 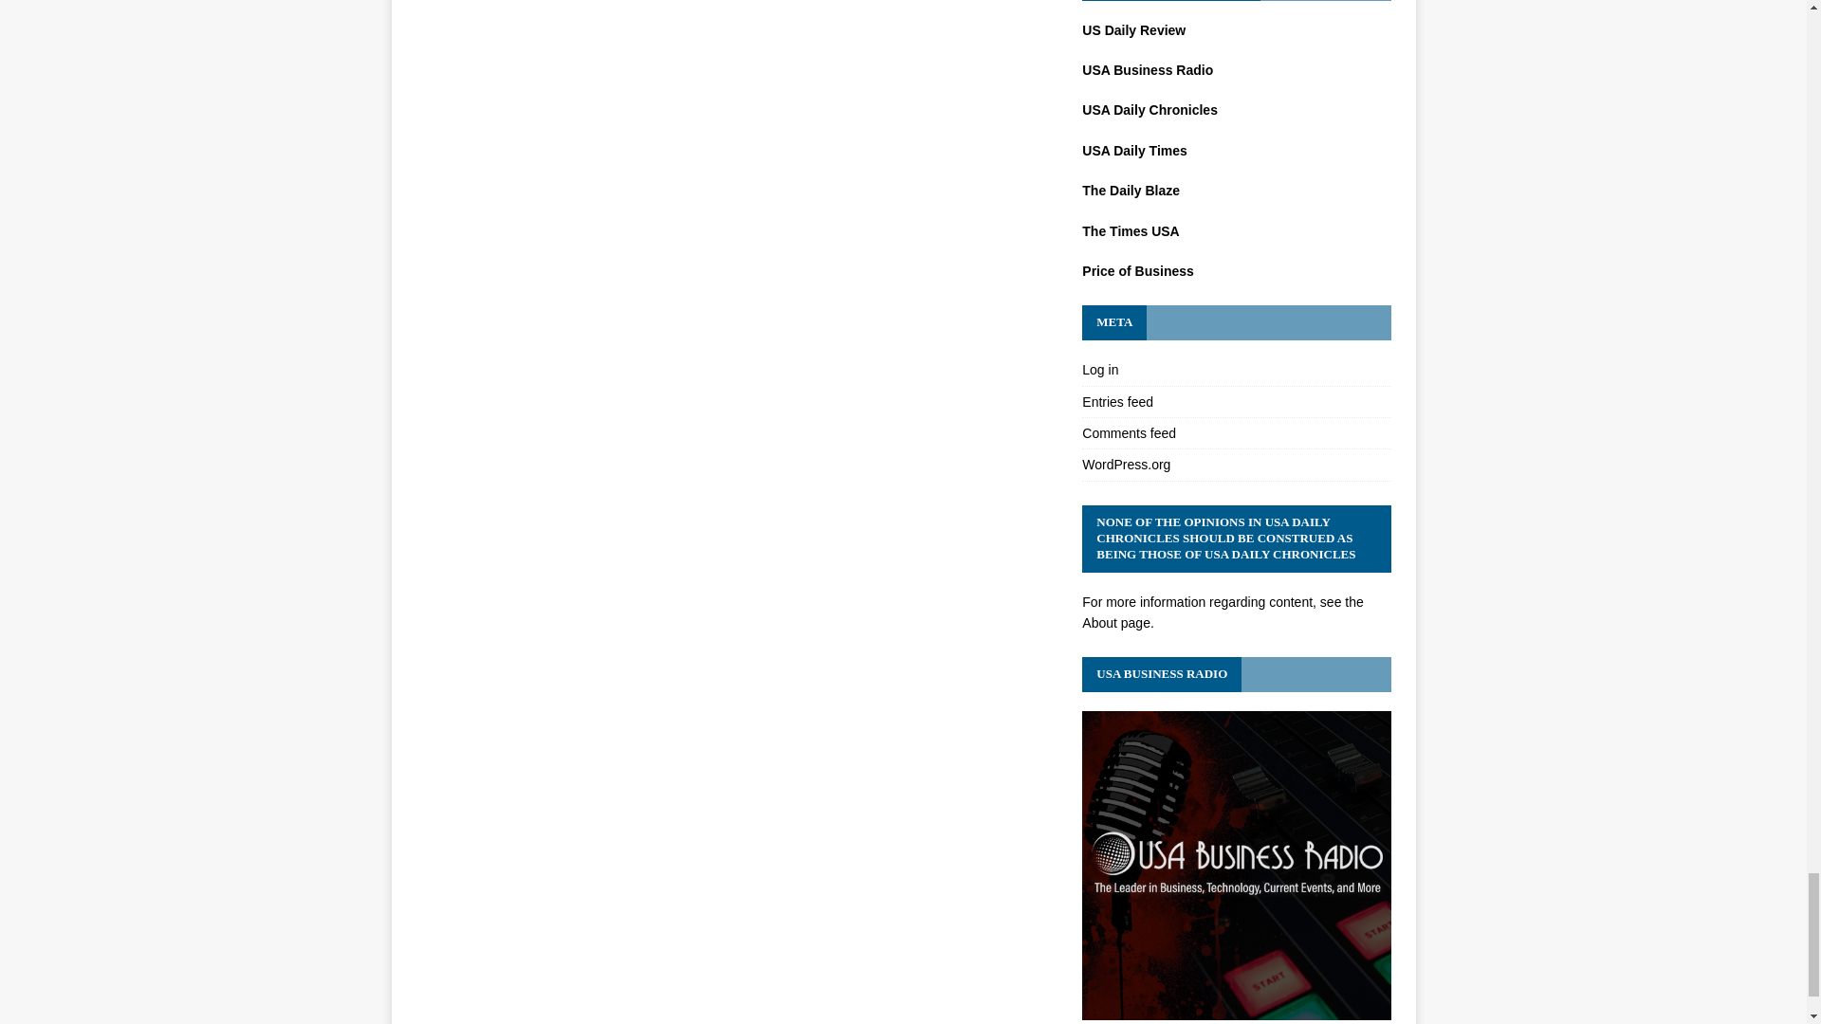 What do you see at coordinates (1236, 1010) in the screenshot?
I see `USA Business Radio` at bounding box center [1236, 1010].